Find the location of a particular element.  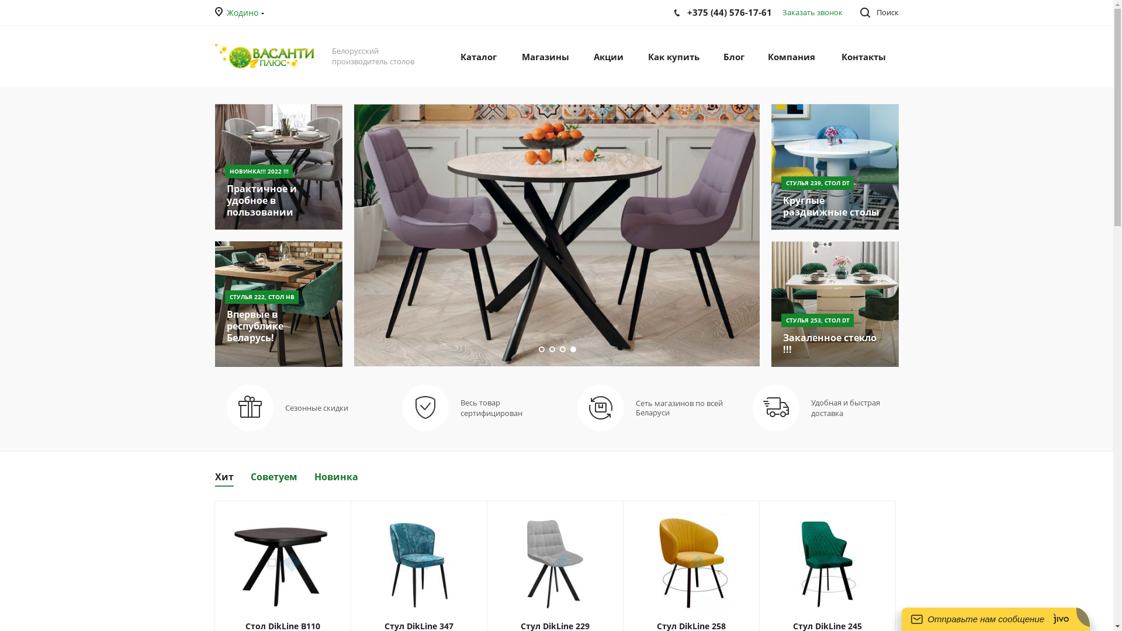

3 is located at coordinates (563, 349).